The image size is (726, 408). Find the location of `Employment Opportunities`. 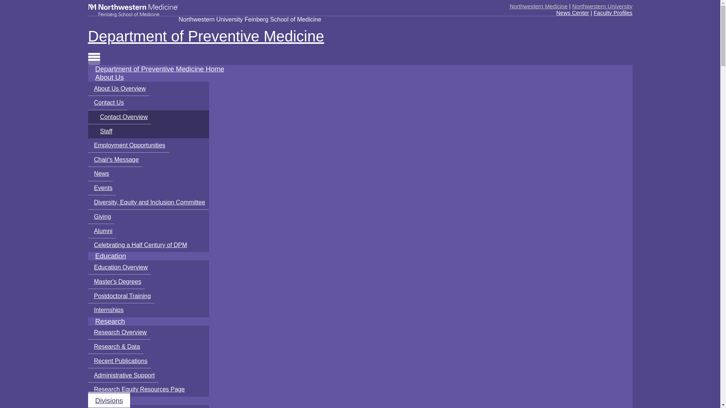

Employment Opportunities is located at coordinates (128, 145).